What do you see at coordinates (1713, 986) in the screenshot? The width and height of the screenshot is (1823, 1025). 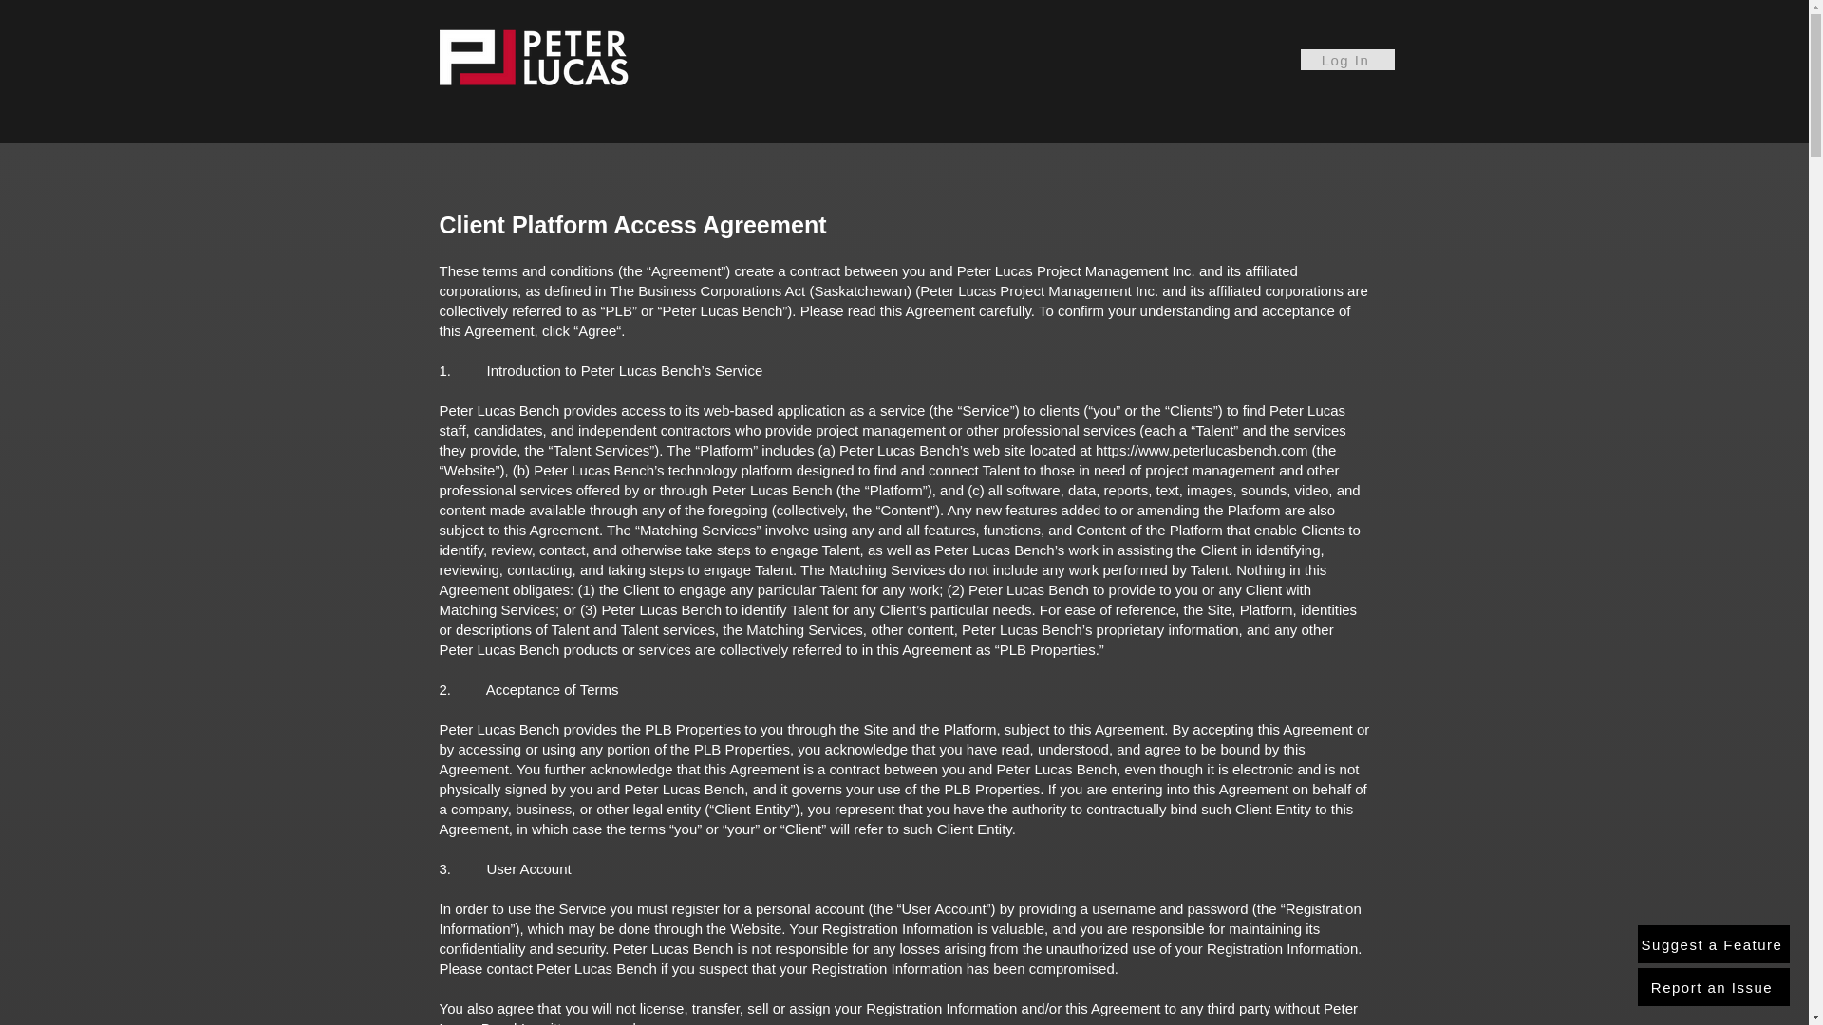 I see `Report an Issue` at bounding box center [1713, 986].